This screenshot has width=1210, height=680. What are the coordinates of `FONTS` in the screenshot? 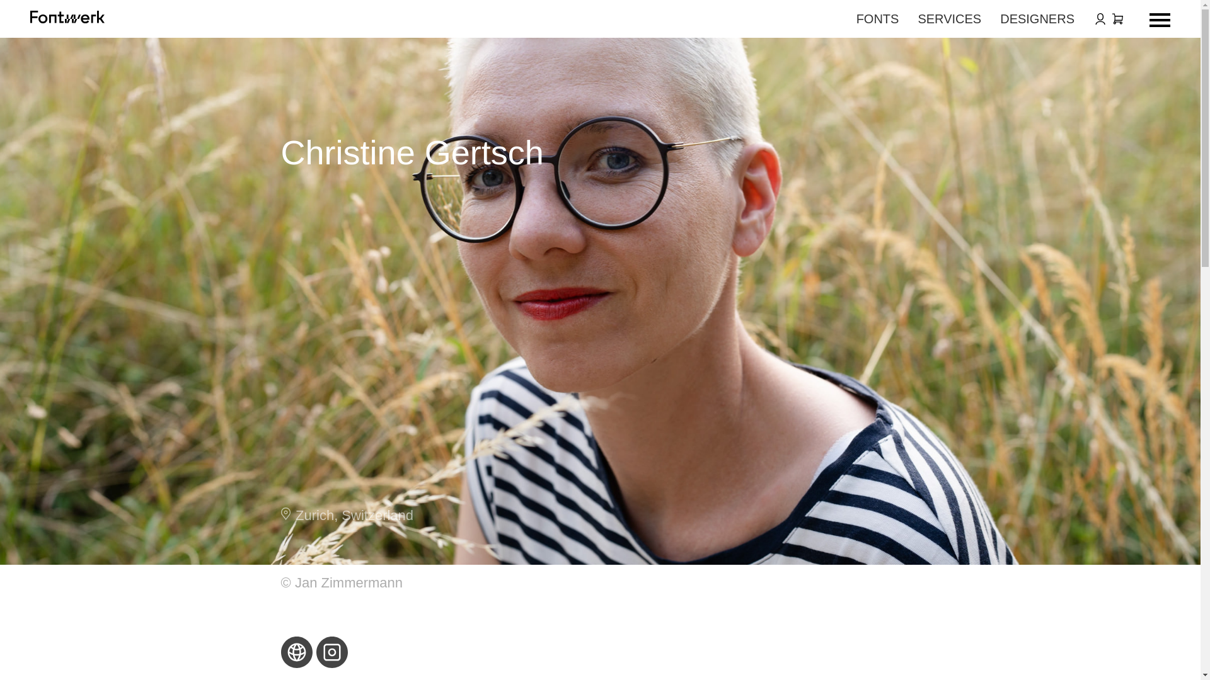 It's located at (877, 19).